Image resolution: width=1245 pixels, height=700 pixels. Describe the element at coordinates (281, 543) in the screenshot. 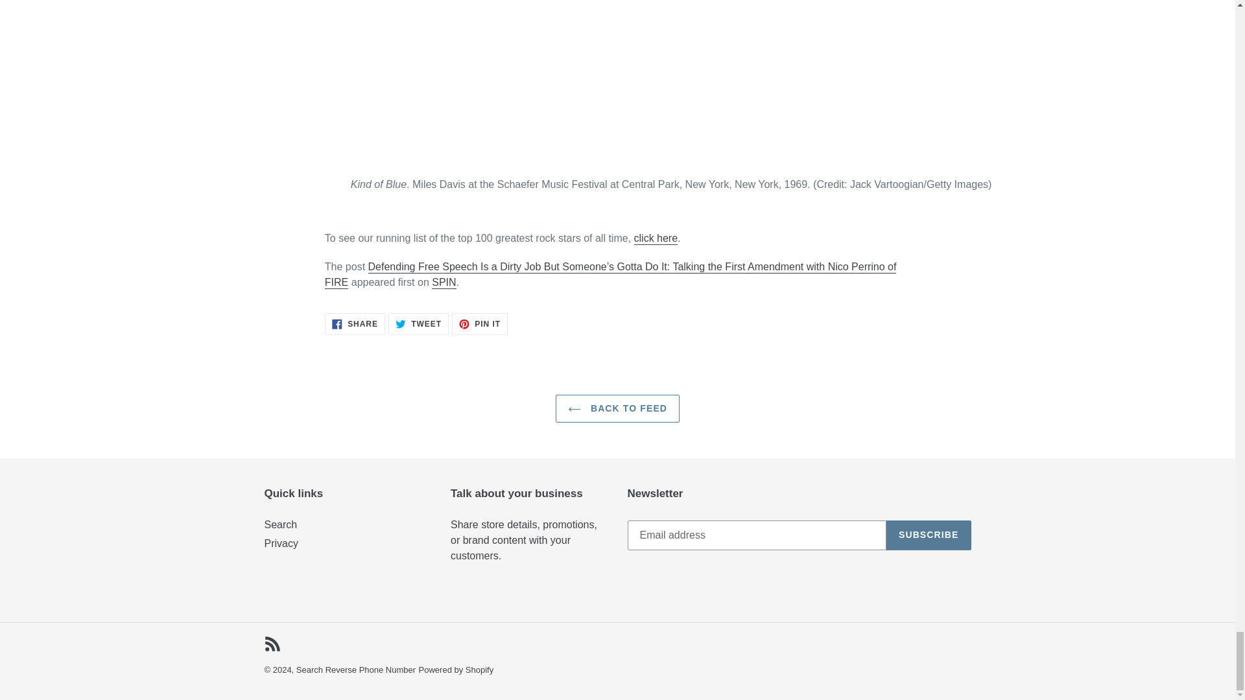

I see `SUBSCRIBE` at that location.